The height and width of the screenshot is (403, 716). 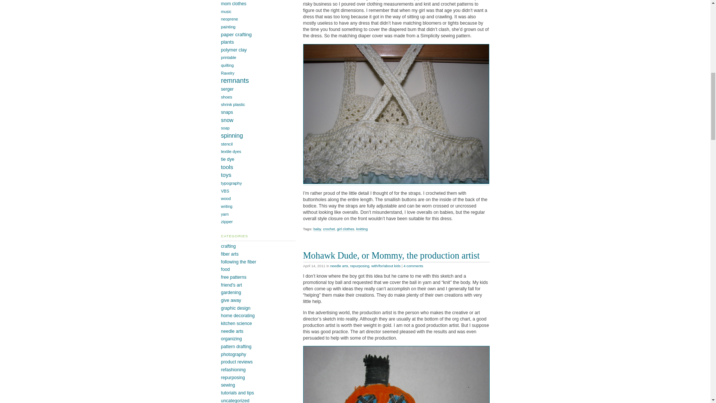 What do you see at coordinates (339, 266) in the screenshot?
I see `needle arts` at bounding box center [339, 266].